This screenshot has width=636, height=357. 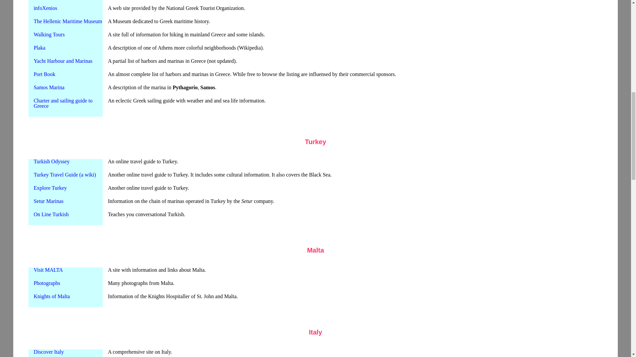 What do you see at coordinates (63, 103) in the screenshot?
I see `Charter and sailing guide to Greece` at bounding box center [63, 103].